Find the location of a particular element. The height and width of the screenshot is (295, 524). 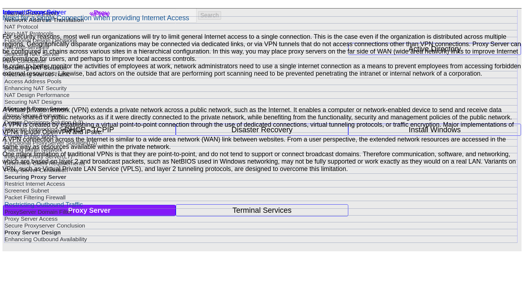

Nat-with-services is located at coordinates (261, 47).